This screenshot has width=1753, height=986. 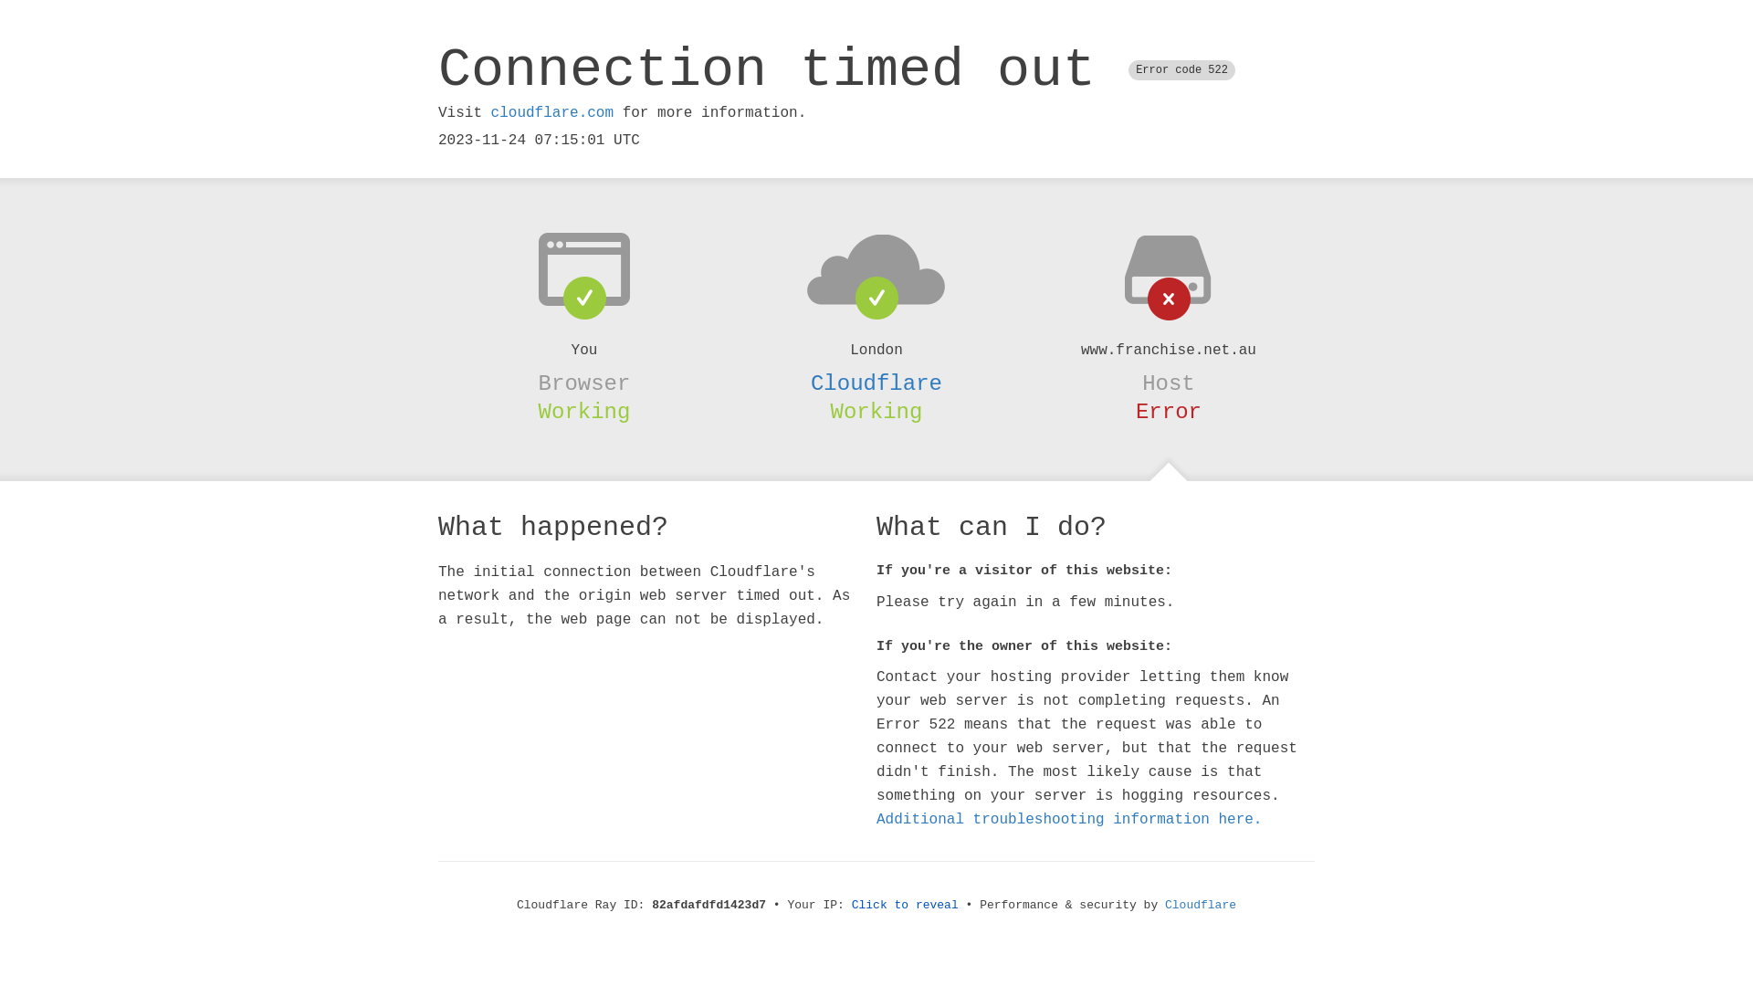 What do you see at coordinates (1069, 820) in the screenshot?
I see `Additional troubleshooting information here.` at bounding box center [1069, 820].